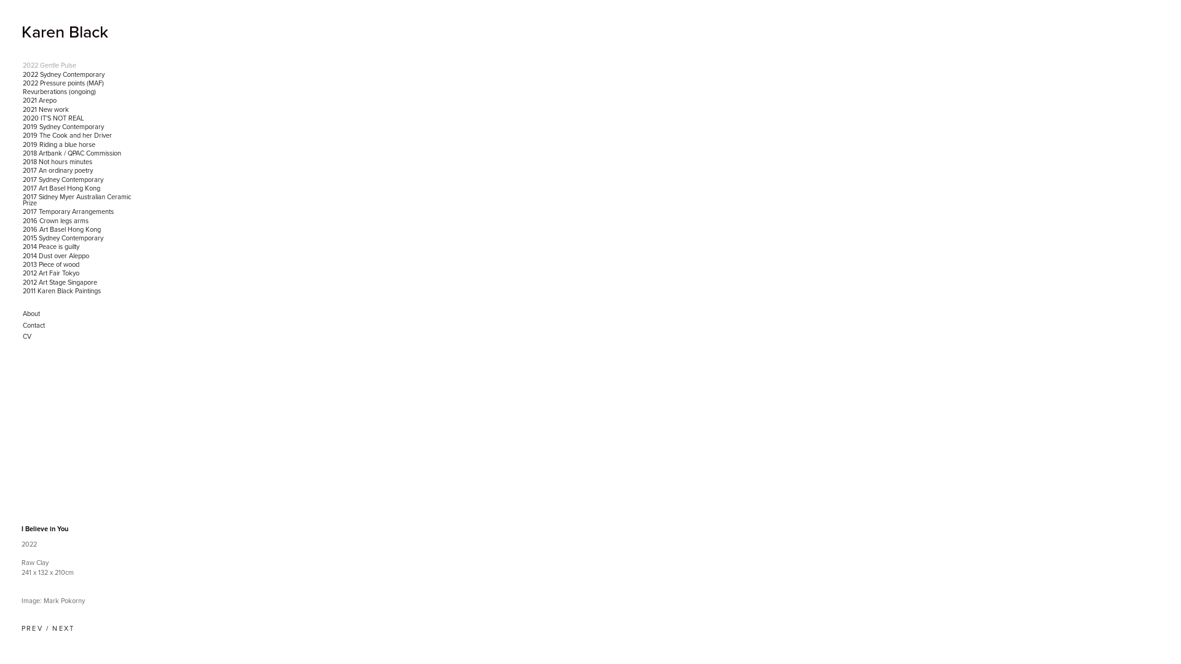 Image resolution: width=1181 pixels, height=664 pixels. What do you see at coordinates (80, 247) in the screenshot?
I see `2014 Peace is guilty` at bounding box center [80, 247].